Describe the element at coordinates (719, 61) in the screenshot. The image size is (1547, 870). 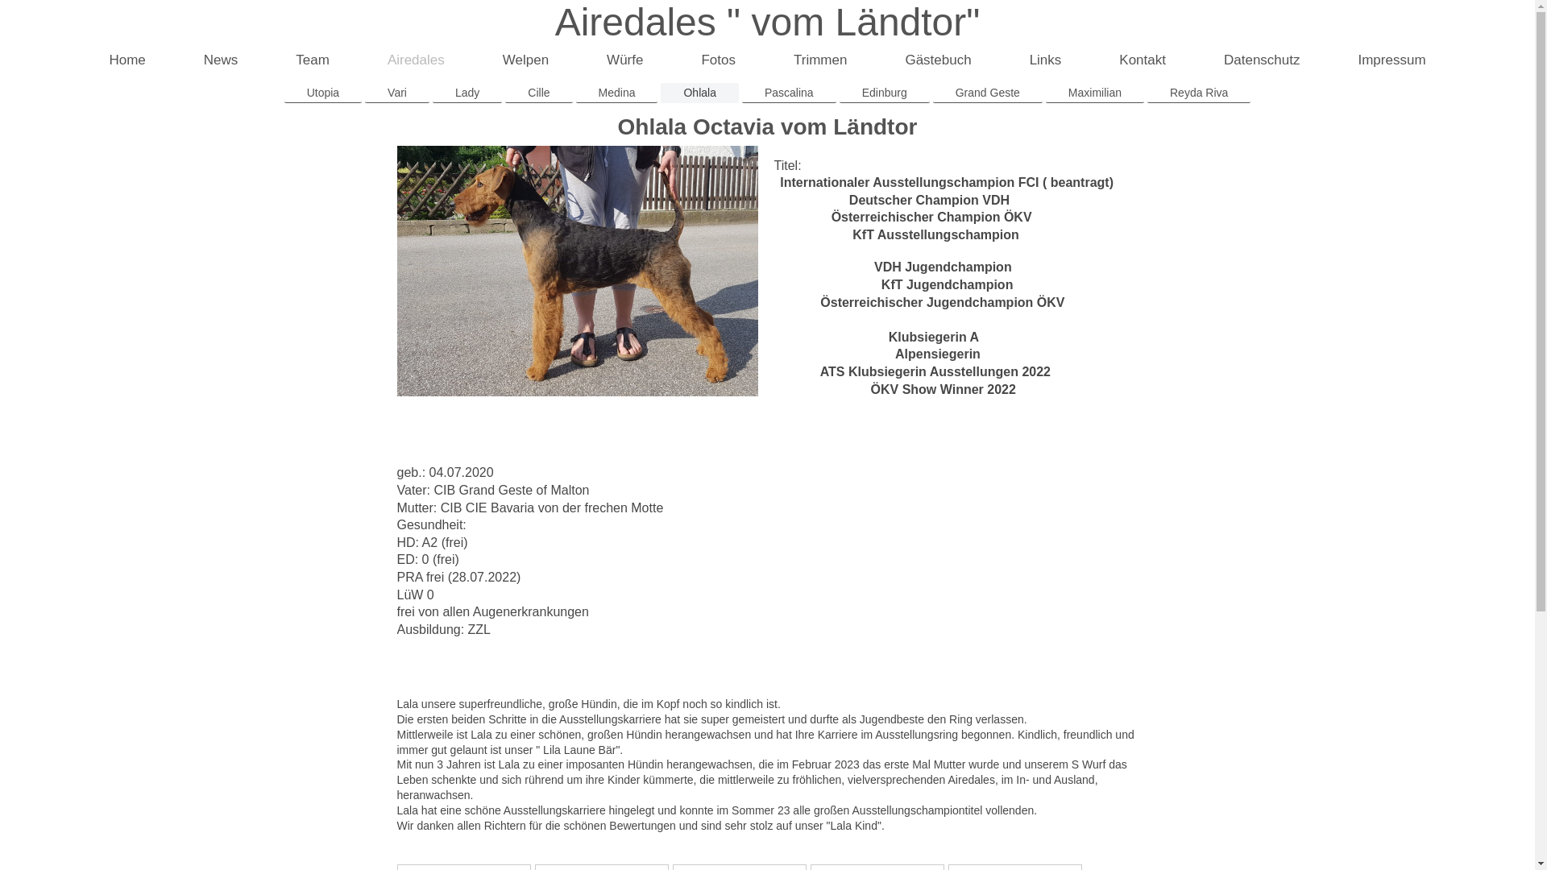
I see `Fotos` at that location.